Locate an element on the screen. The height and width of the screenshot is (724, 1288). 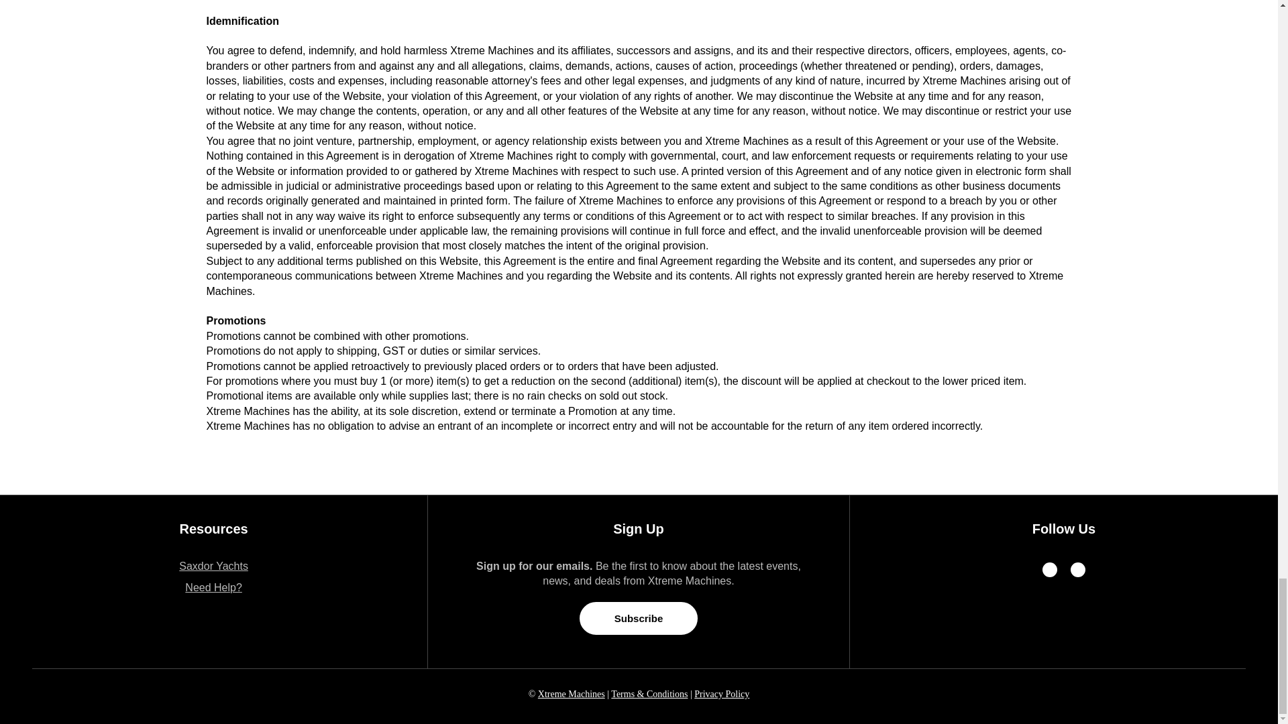
Privacy Policy is located at coordinates (722, 695).